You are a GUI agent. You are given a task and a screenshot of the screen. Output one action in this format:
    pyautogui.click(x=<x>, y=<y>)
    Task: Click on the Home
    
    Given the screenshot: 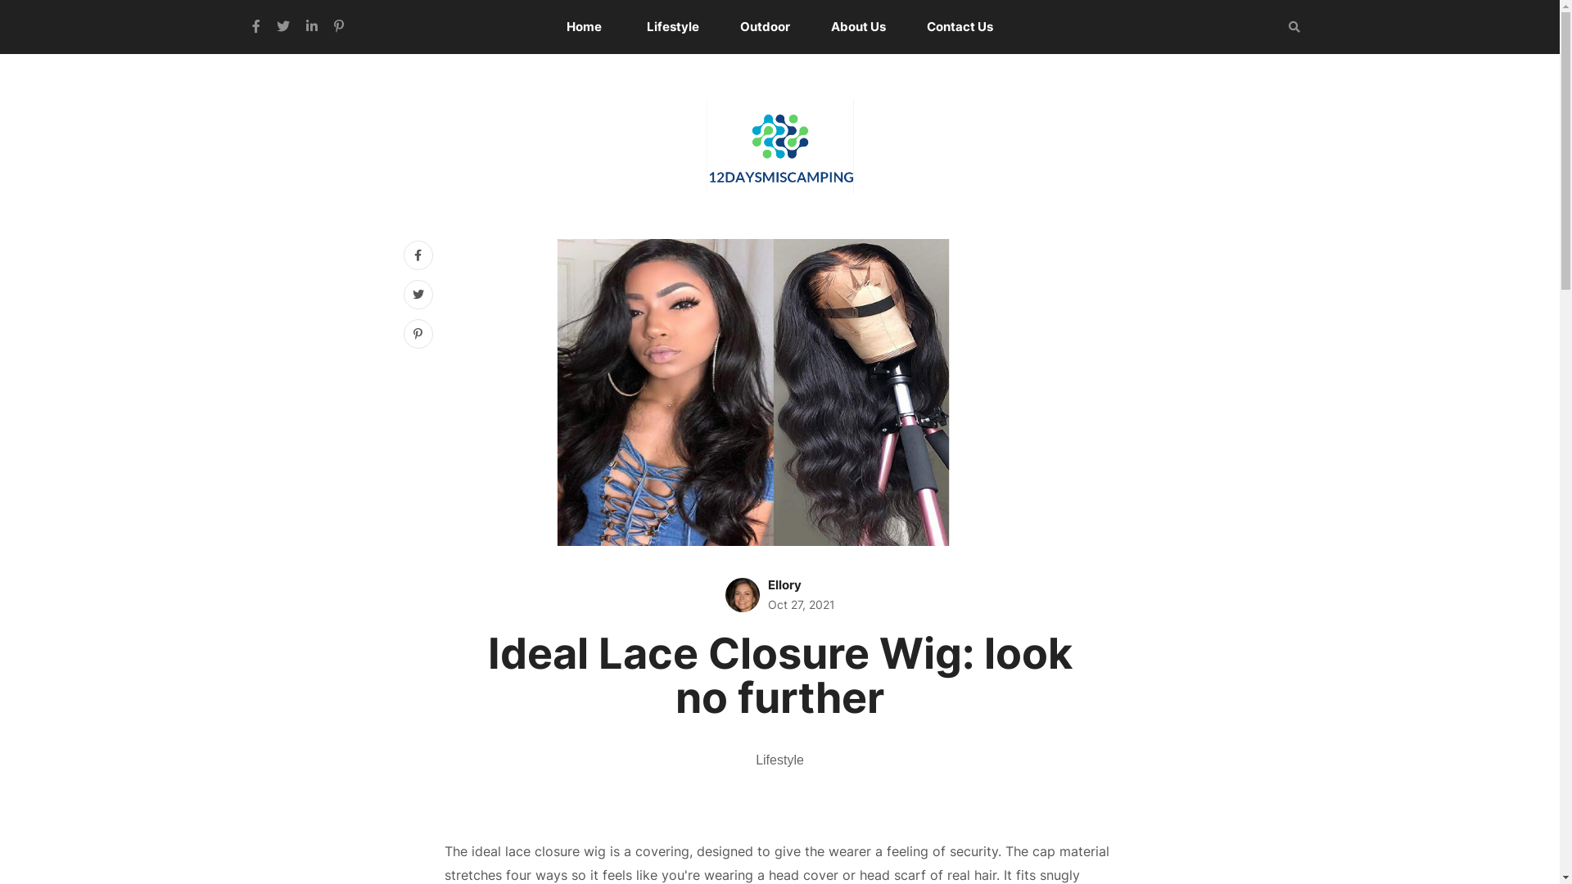 What is the action you would take?
    pyautogui.click(x=585, y=27)
    